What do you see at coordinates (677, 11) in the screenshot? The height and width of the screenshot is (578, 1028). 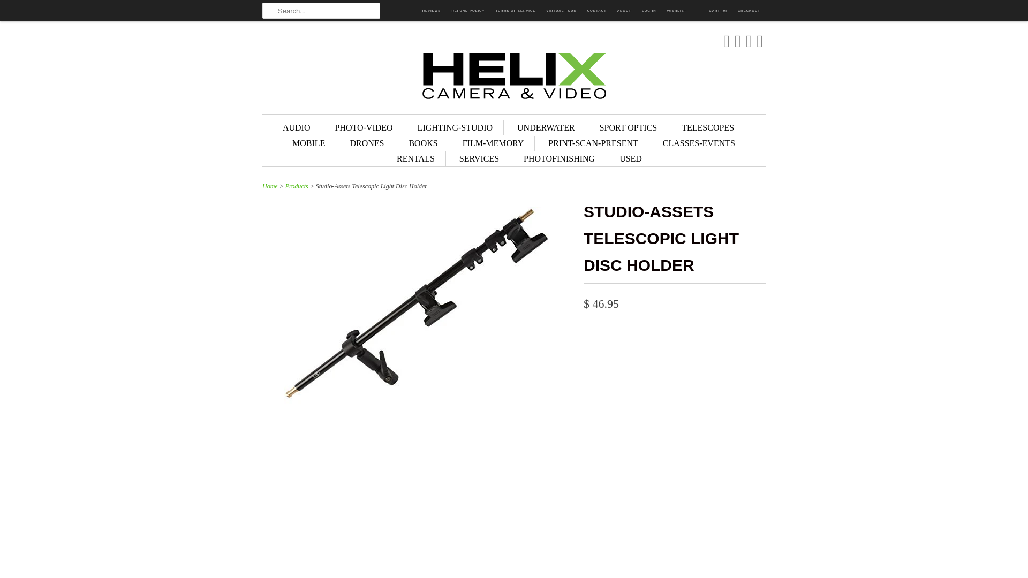 I see `WISHLIST` at bounding box center [677, 11].